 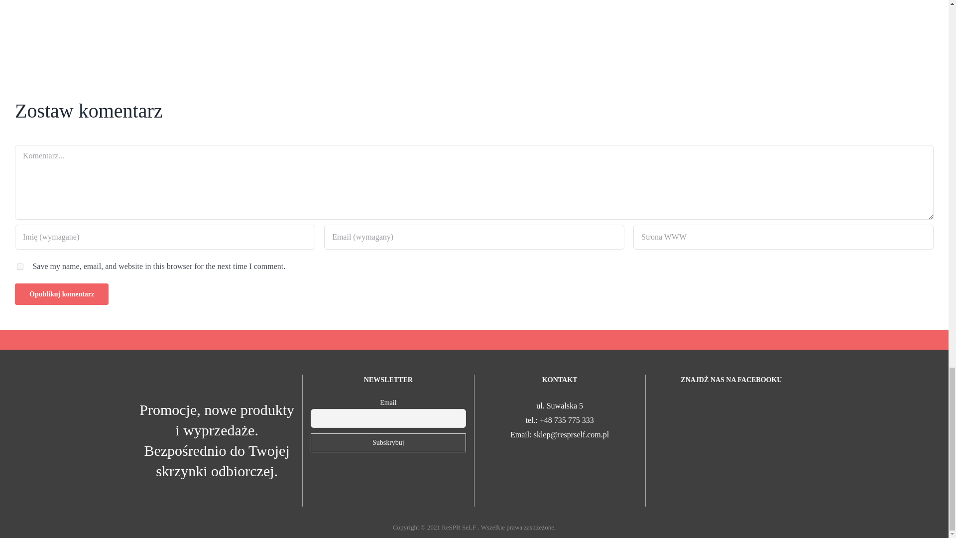 I want to click on yes, so click(x=20, y=267).